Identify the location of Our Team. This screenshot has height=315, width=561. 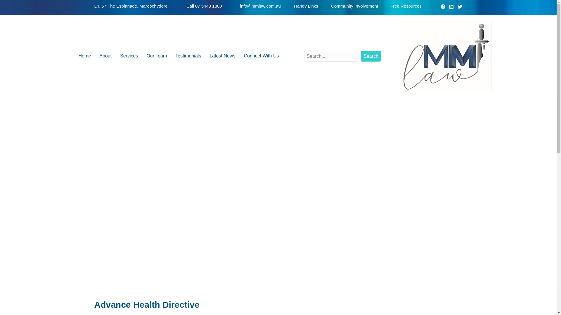
(157, 56).